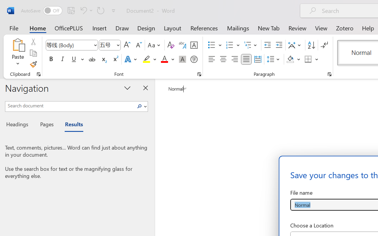 The width and height of the screenshot is (378, 236). I want to click on Text Highlight Color, so click(149, 59).